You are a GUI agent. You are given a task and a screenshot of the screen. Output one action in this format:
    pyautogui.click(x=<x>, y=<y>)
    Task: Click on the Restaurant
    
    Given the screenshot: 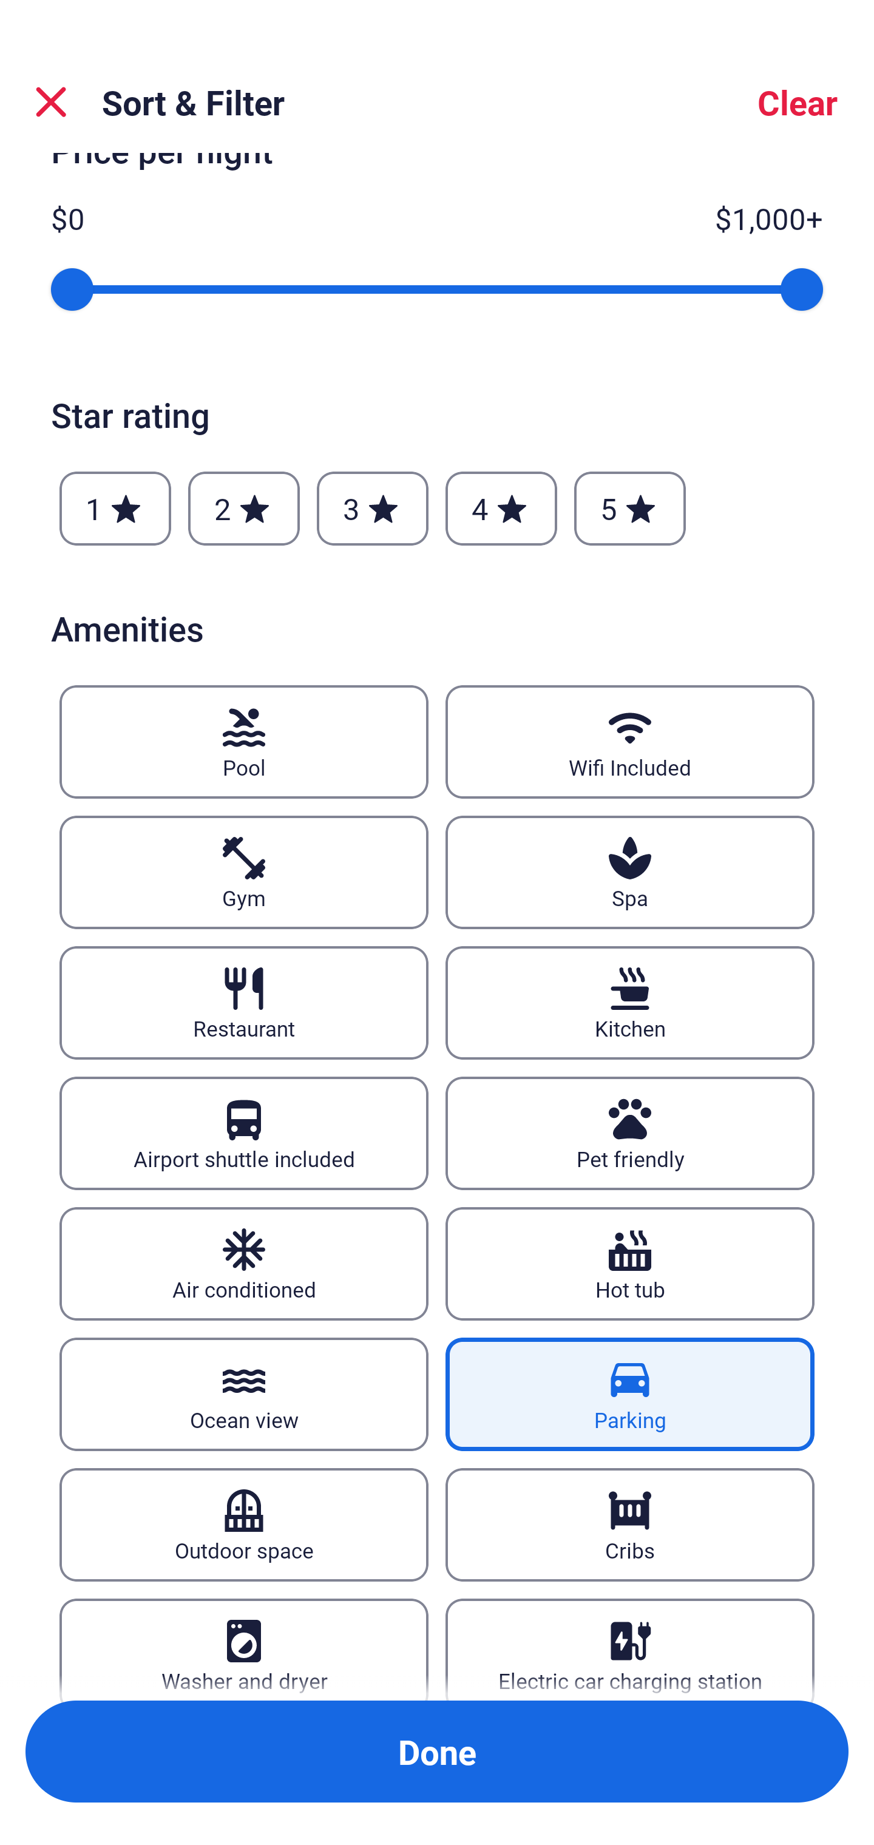 What is the action you would take?
    pyautogui.click(x=243, y=1003)
    